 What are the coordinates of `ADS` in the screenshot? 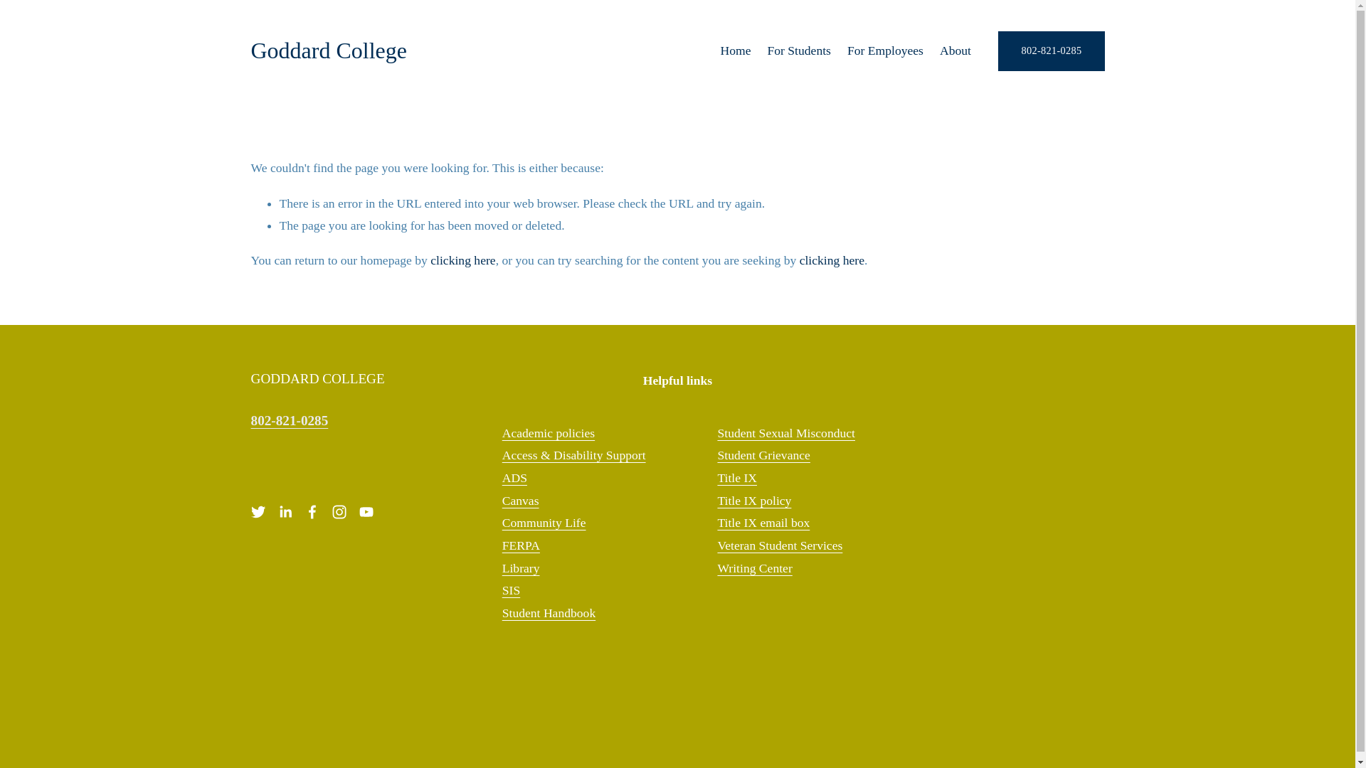 It's located at (515, 478).